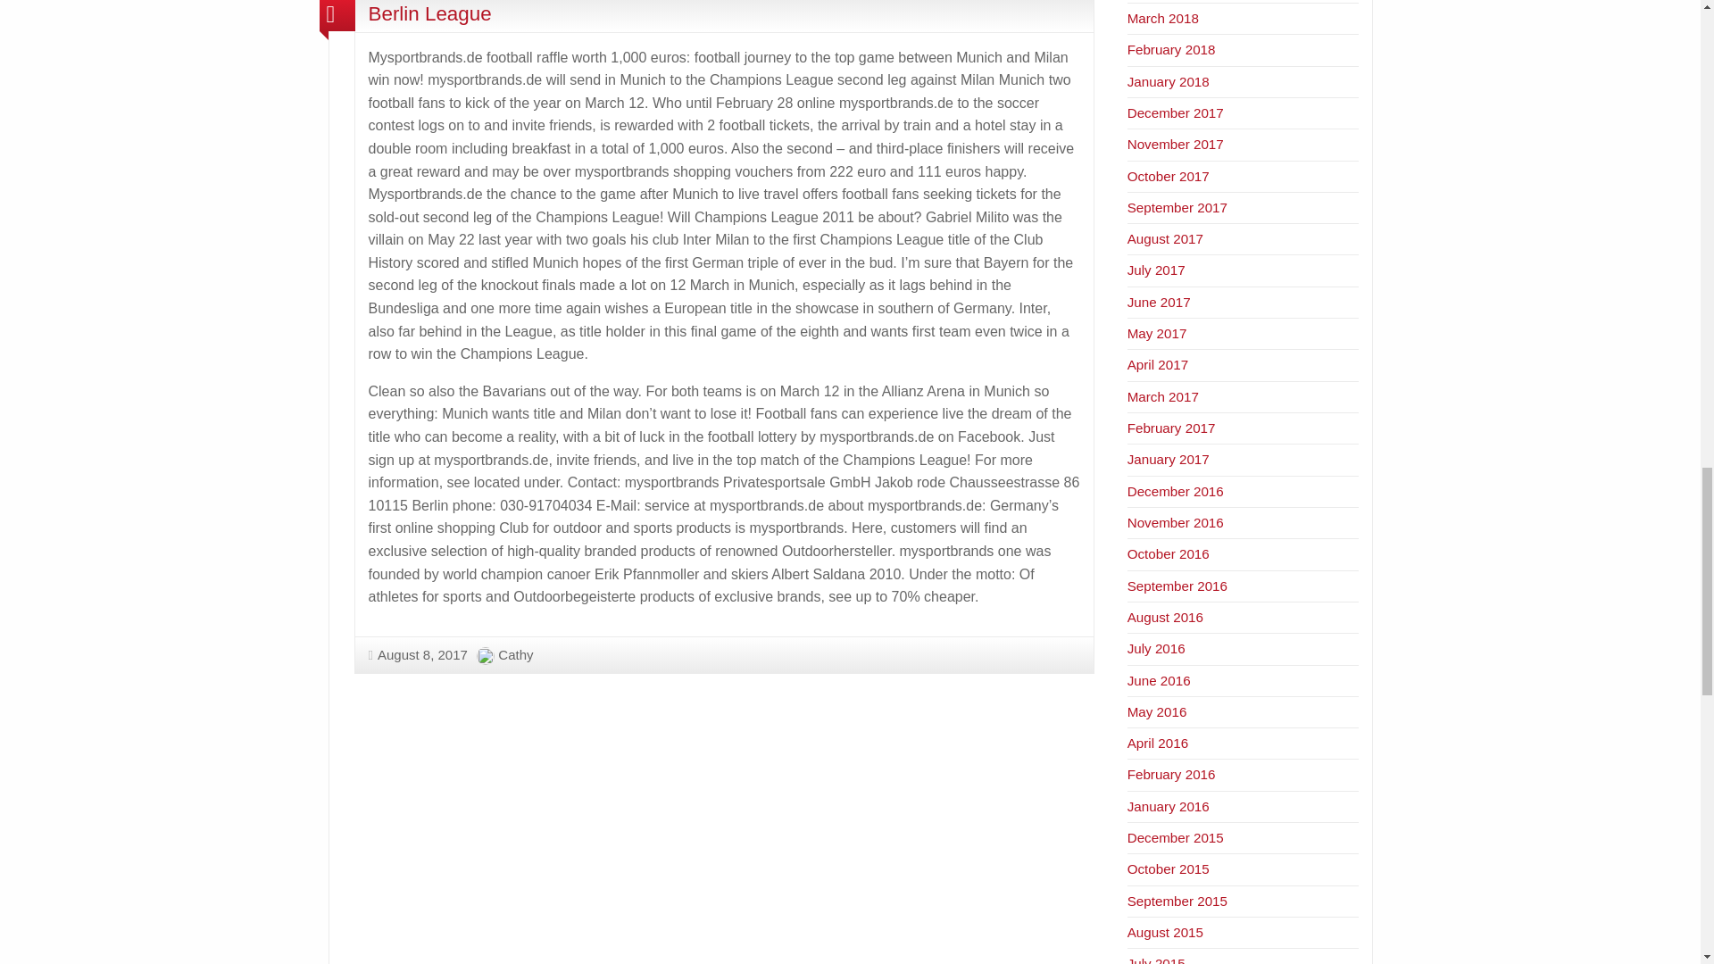 The width and height of the screenshot is (1714, 964). Describe the element at coordinates (417, 653) in the screenshot. I see `August 8, 2017` at that location.